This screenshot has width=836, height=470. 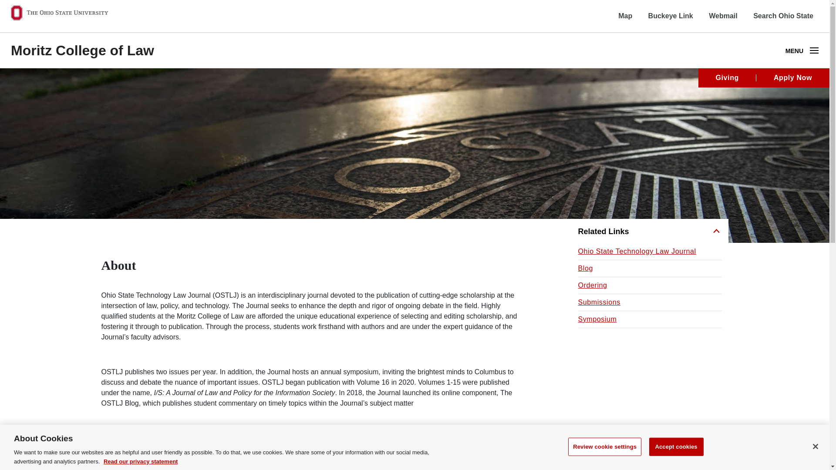 What do you see at coordinates (625, 16) in the screenshot?
I see `Map` at bounding box center [625, 16].